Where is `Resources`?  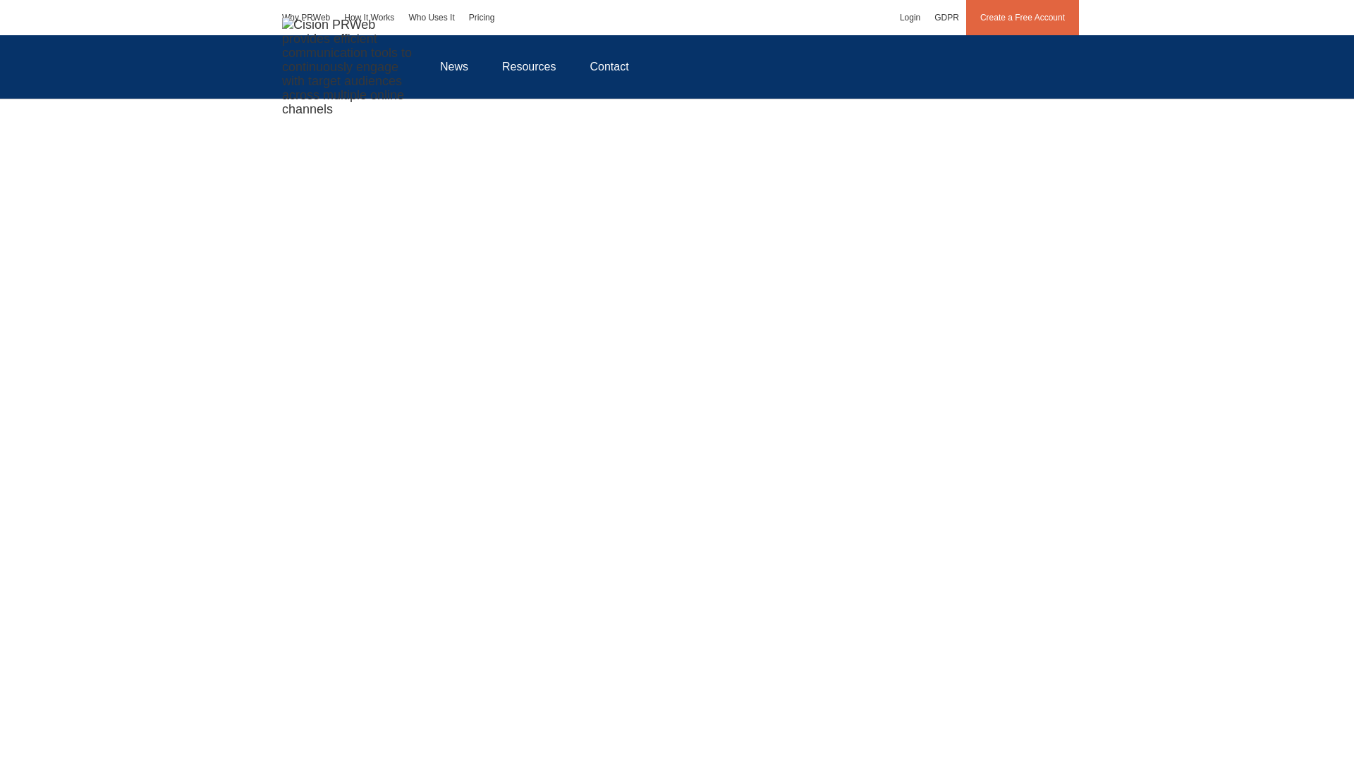 Resources is located at coordinates (529, 66).